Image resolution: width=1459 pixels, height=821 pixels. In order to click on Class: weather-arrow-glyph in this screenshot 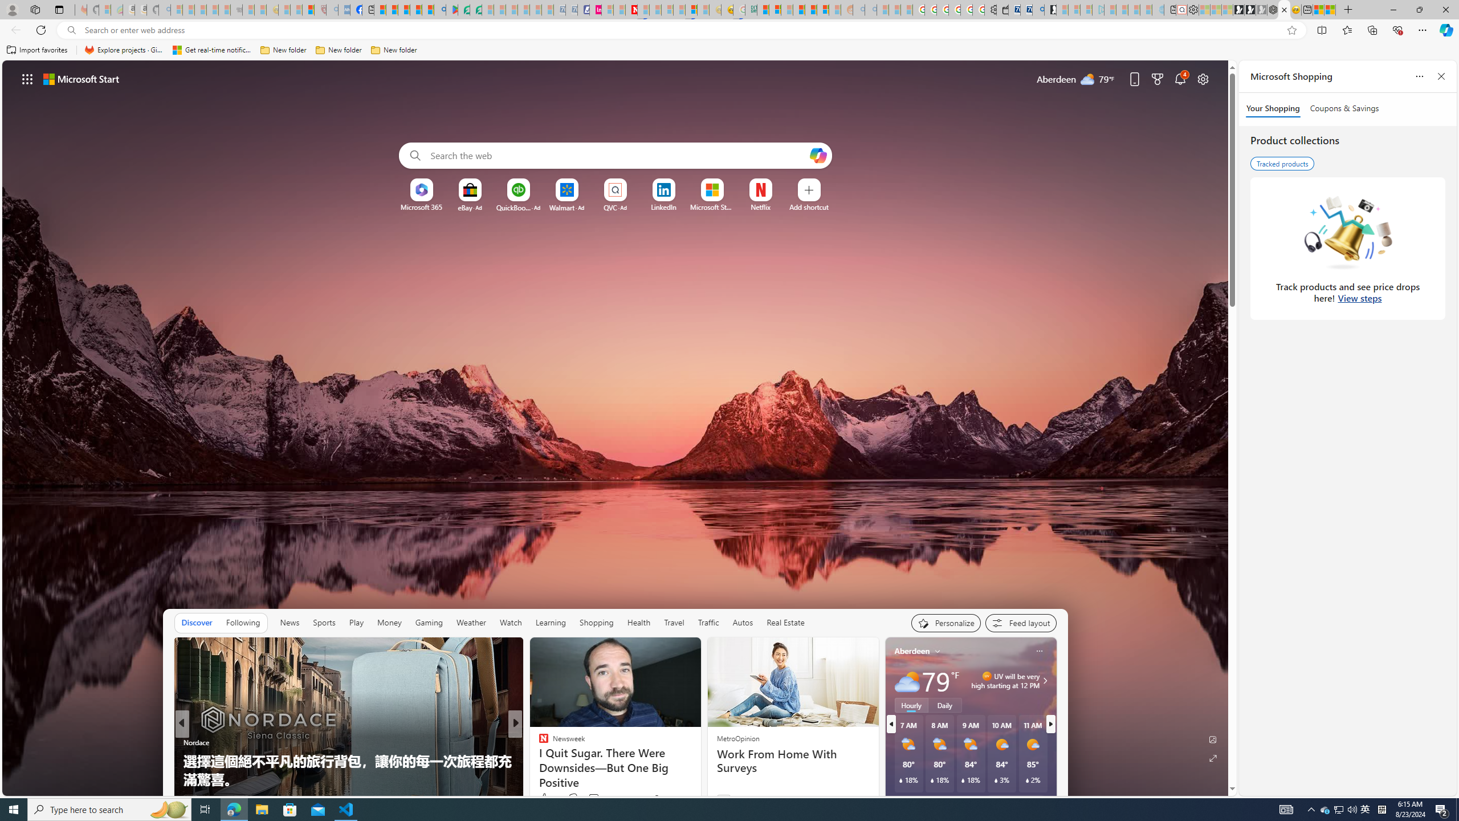, I will do `click(1045, 681)`.